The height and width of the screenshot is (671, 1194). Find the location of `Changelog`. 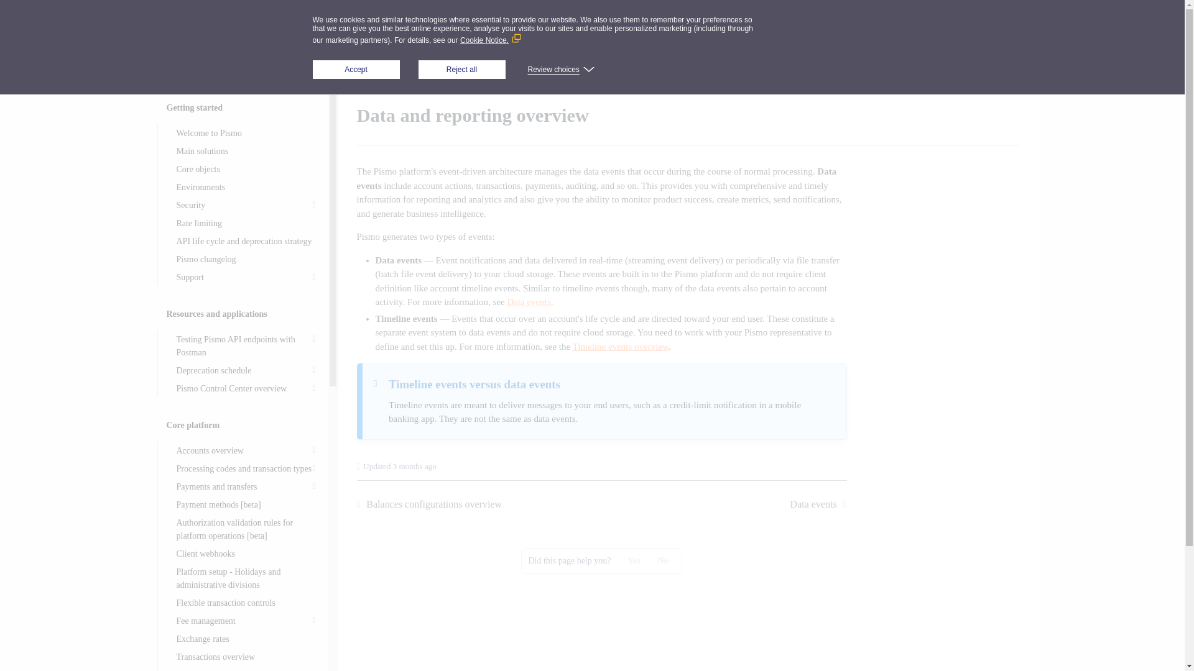

Changelog is located at coordinates (246, 152).